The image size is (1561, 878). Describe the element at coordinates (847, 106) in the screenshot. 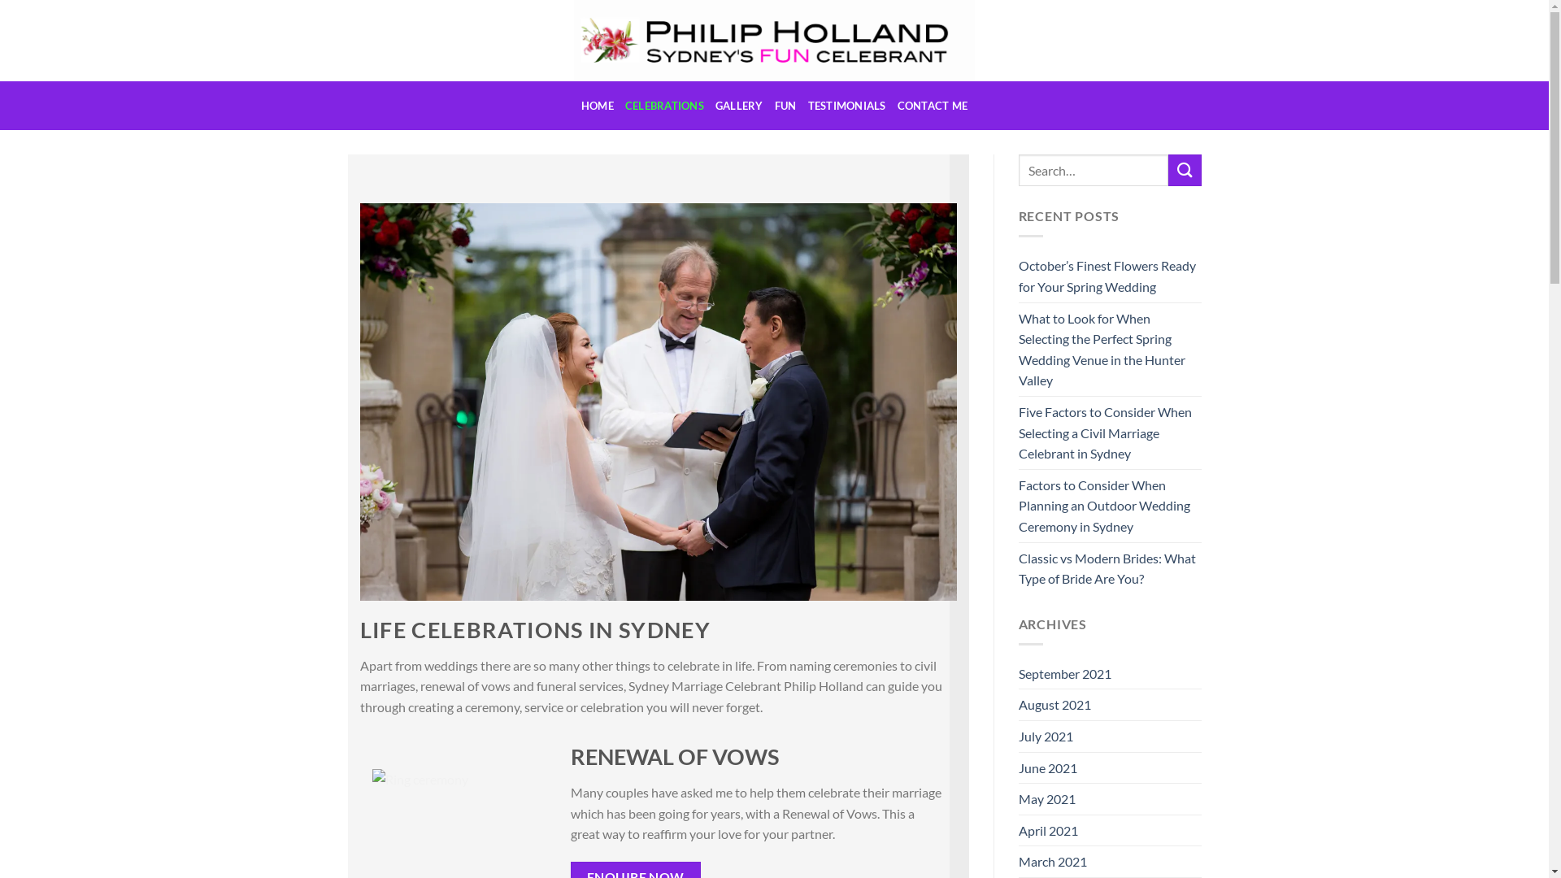

I see `TESTIMONIALS` at that location.